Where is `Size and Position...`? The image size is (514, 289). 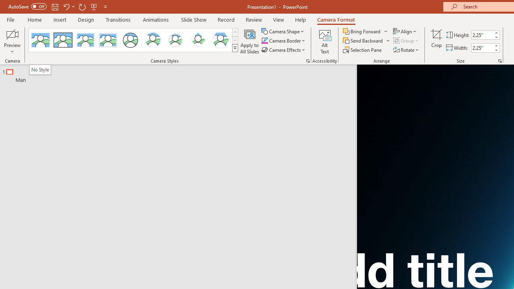 Size and Position... is located at coordinates (500, 61).